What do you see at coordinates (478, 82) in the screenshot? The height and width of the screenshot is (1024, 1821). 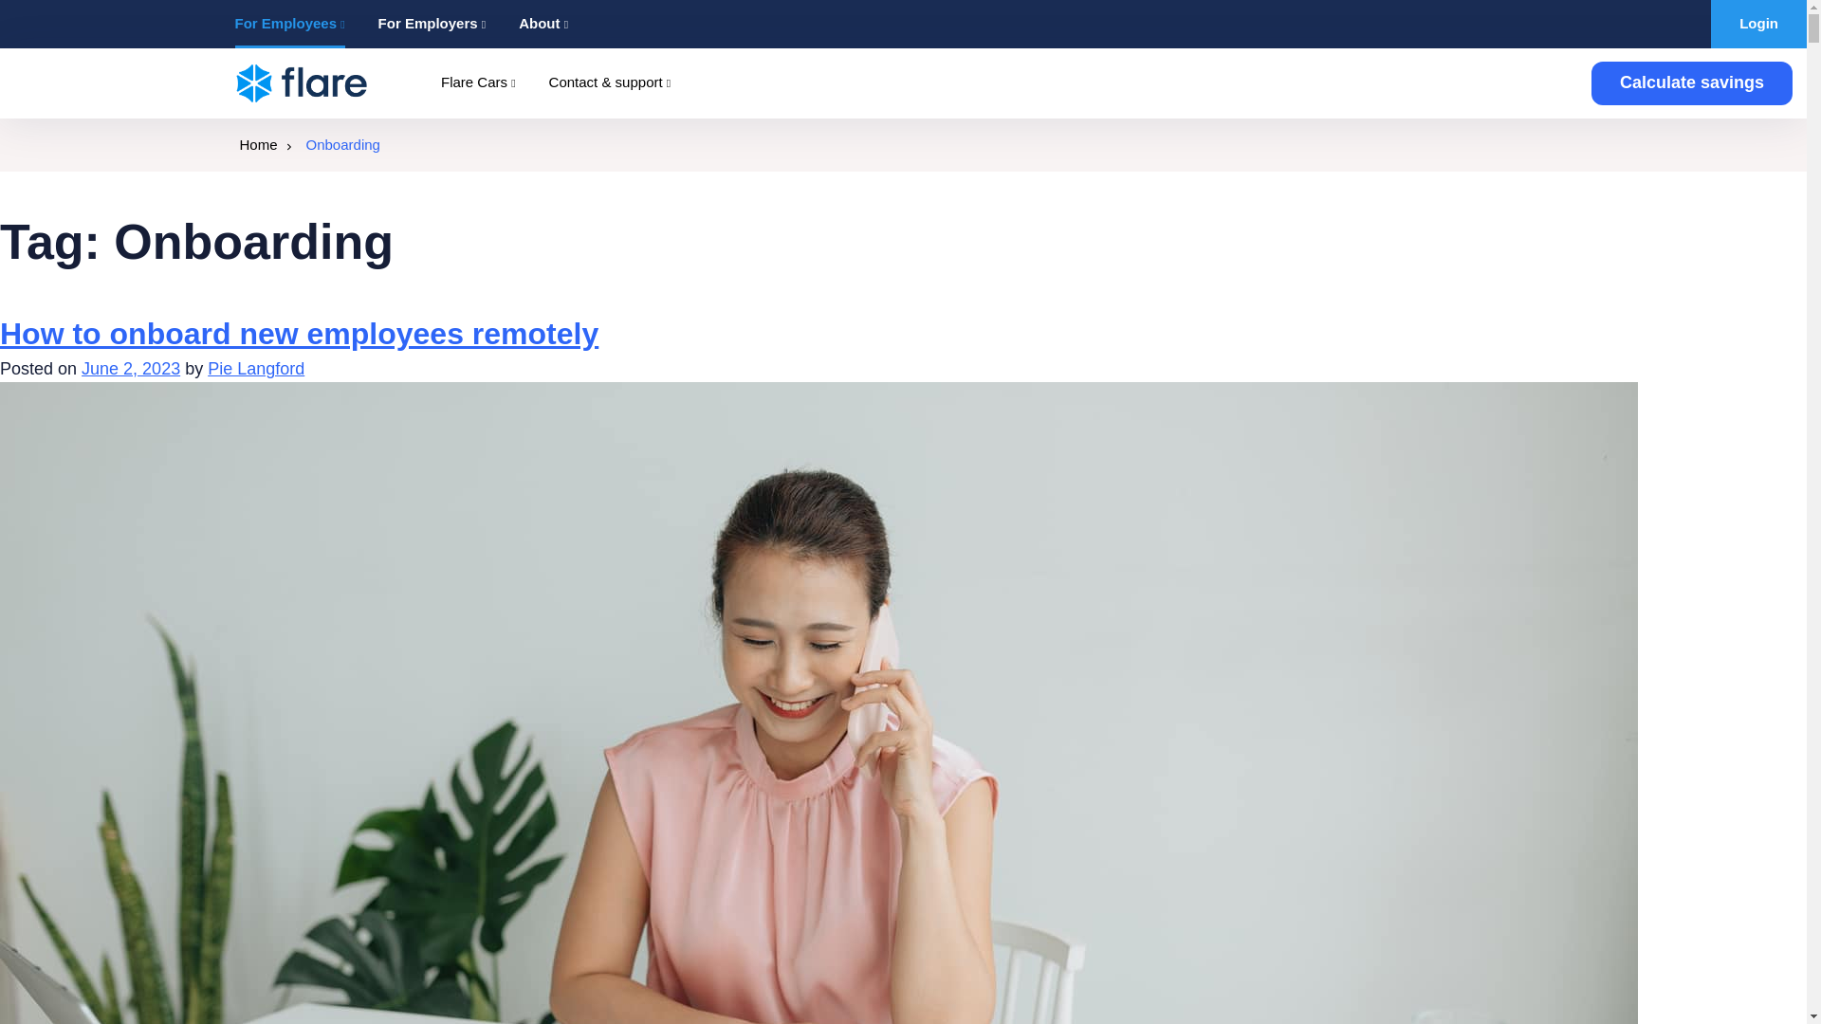 I see `Flare Cars` at bounding box center [478, 82].